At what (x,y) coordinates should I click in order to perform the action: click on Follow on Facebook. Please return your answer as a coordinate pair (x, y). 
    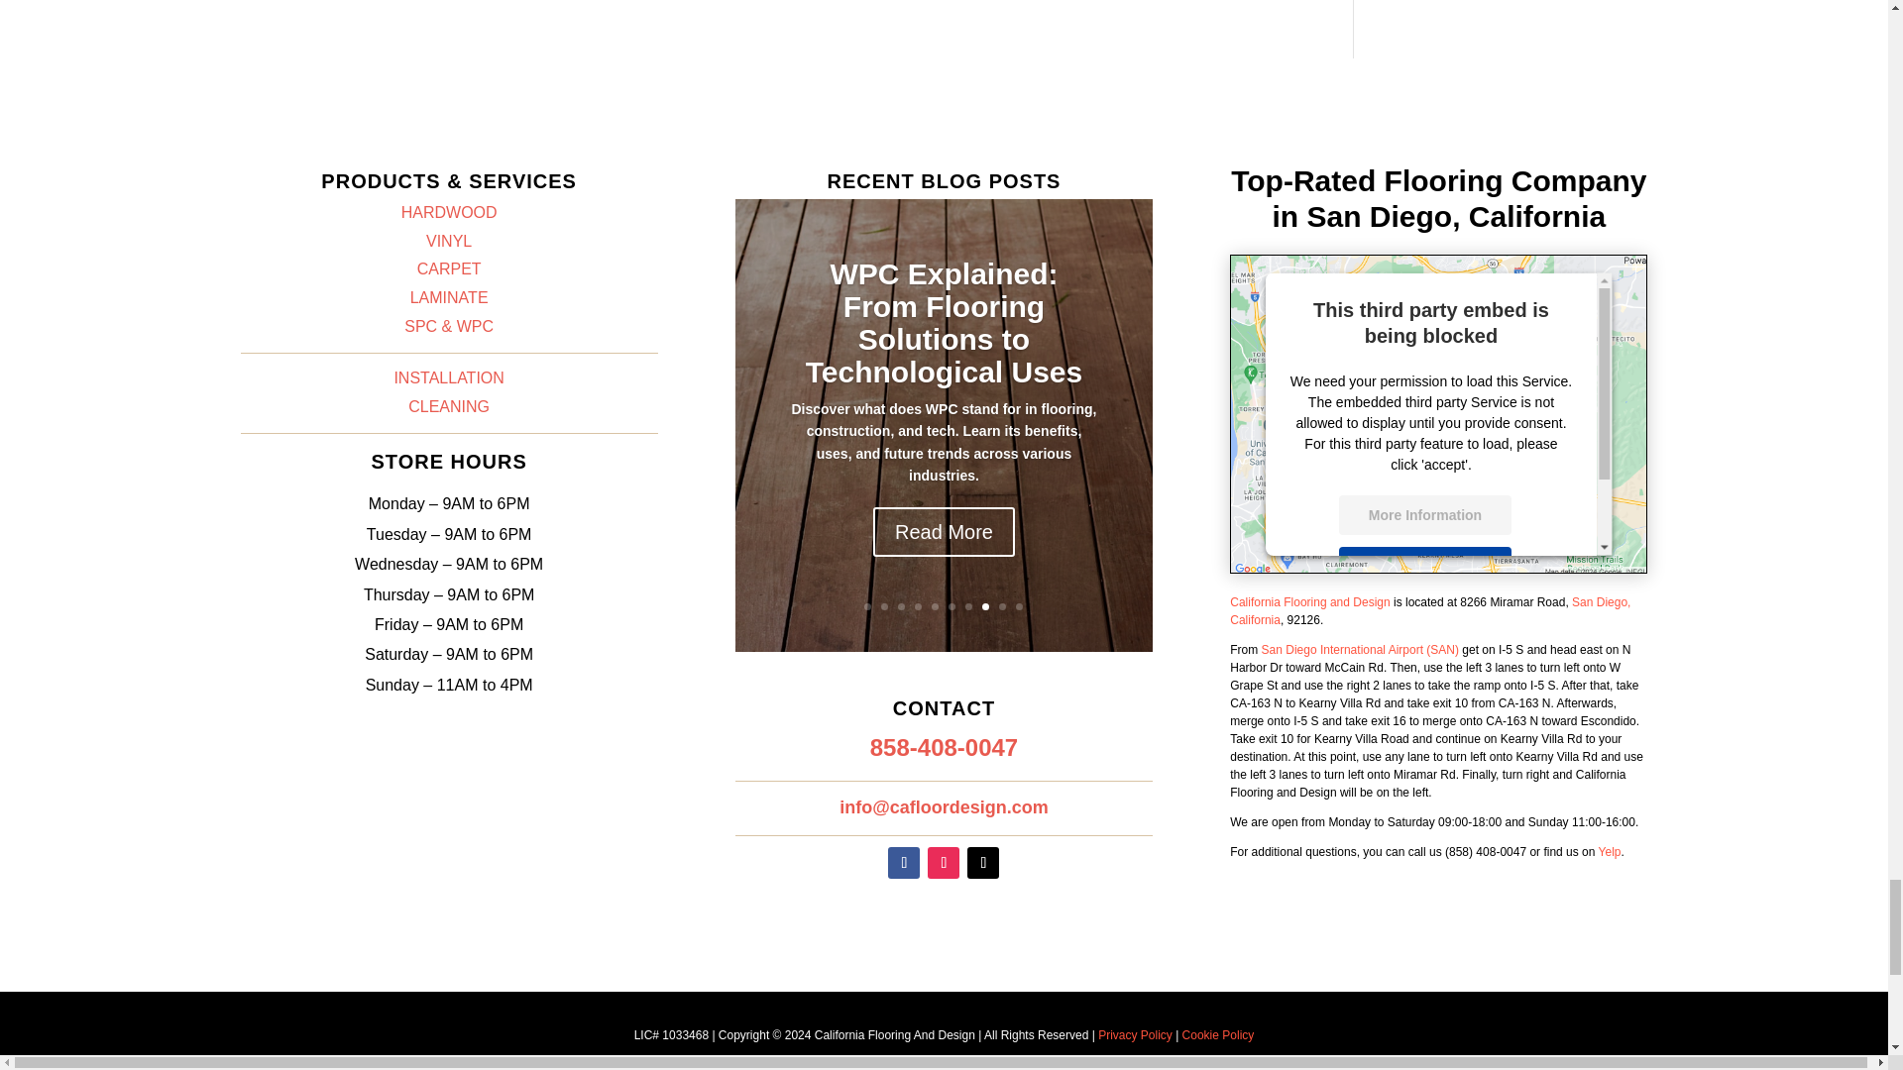
    Looking at the image, I should click on (904, 862).